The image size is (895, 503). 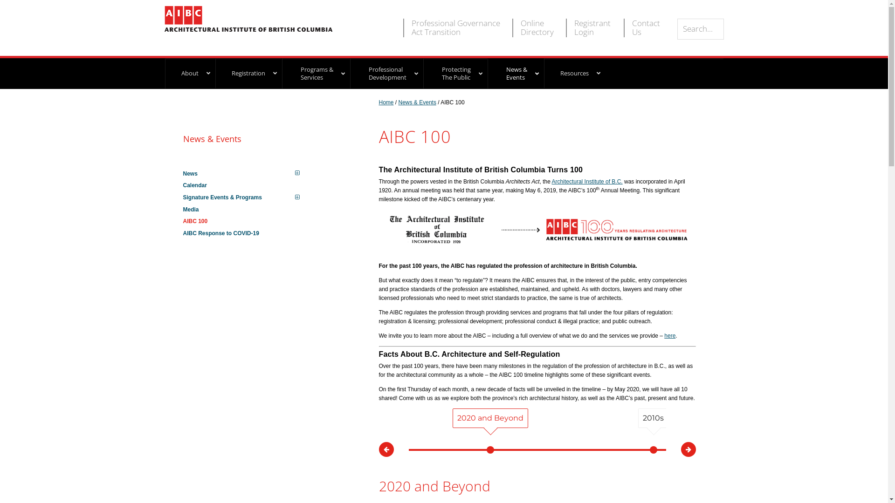 I want to click on Contact Us, so click(x=645, y=28).